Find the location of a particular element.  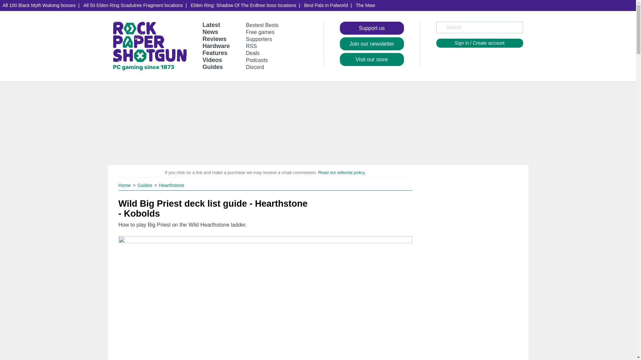

Elden Ring: Shadow Of The Erdtree boss locations is located at coordinates (244, 5).